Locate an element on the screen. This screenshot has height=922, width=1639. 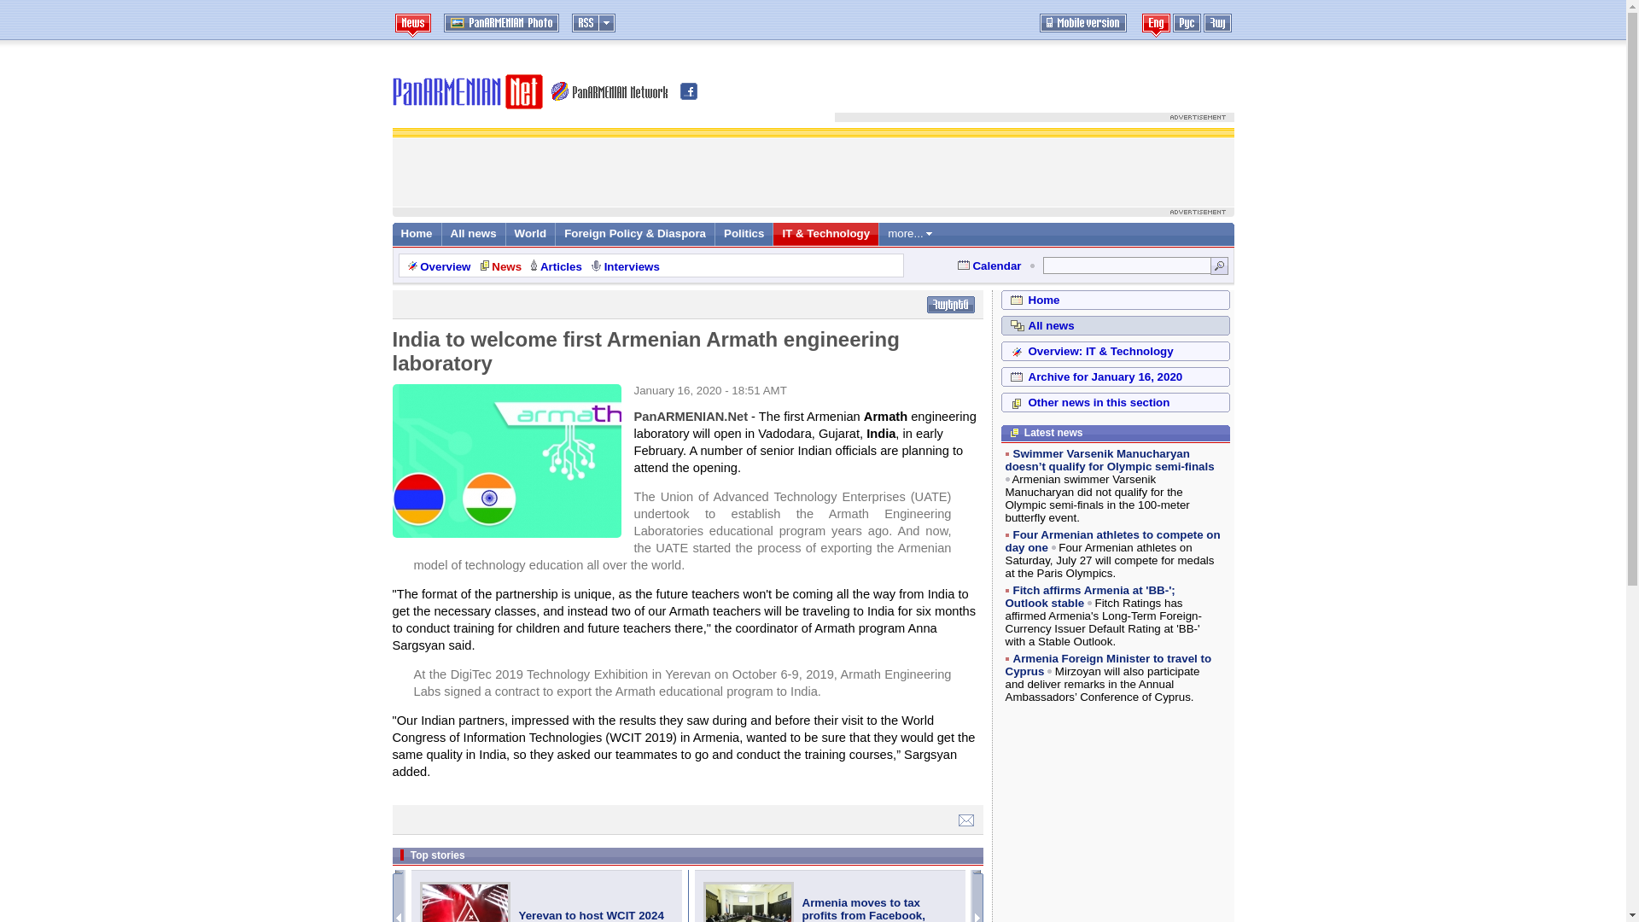
Armenia moves to tax profits from Facebook, Google is located at coordinates (864, 908).